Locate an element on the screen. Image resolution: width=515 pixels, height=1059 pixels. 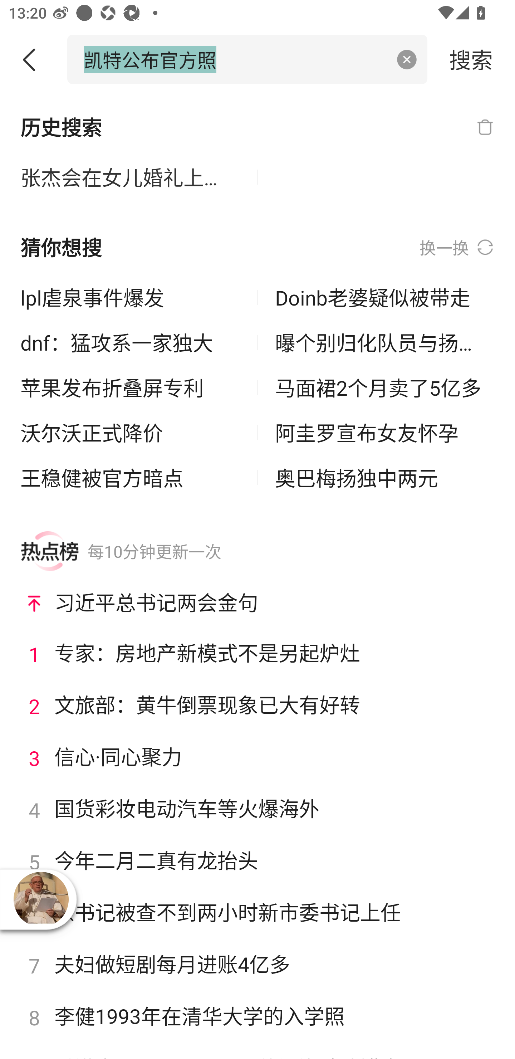
Doinb老婆疑似被带走 is located at coordinates (384, 297).